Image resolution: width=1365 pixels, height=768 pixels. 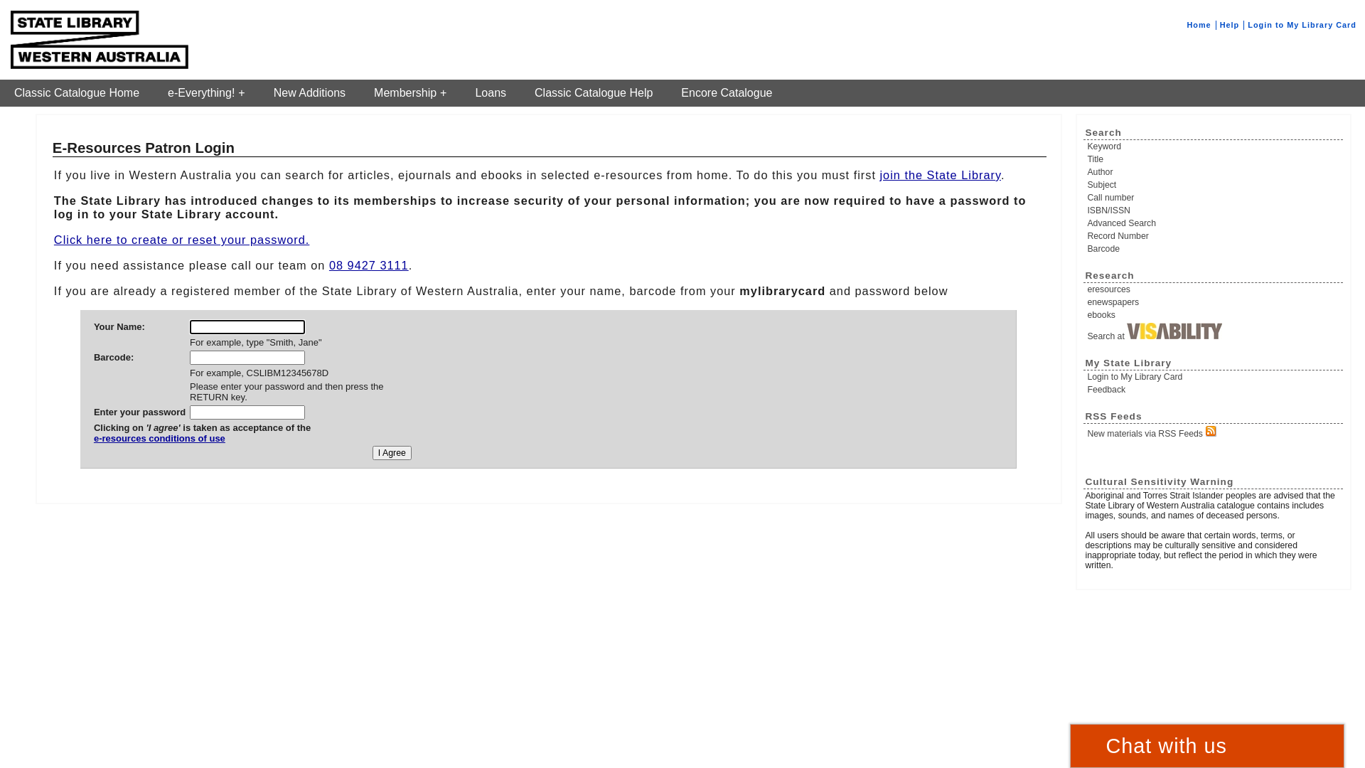 I want to click on Subject, so click(x=1214, y=185).